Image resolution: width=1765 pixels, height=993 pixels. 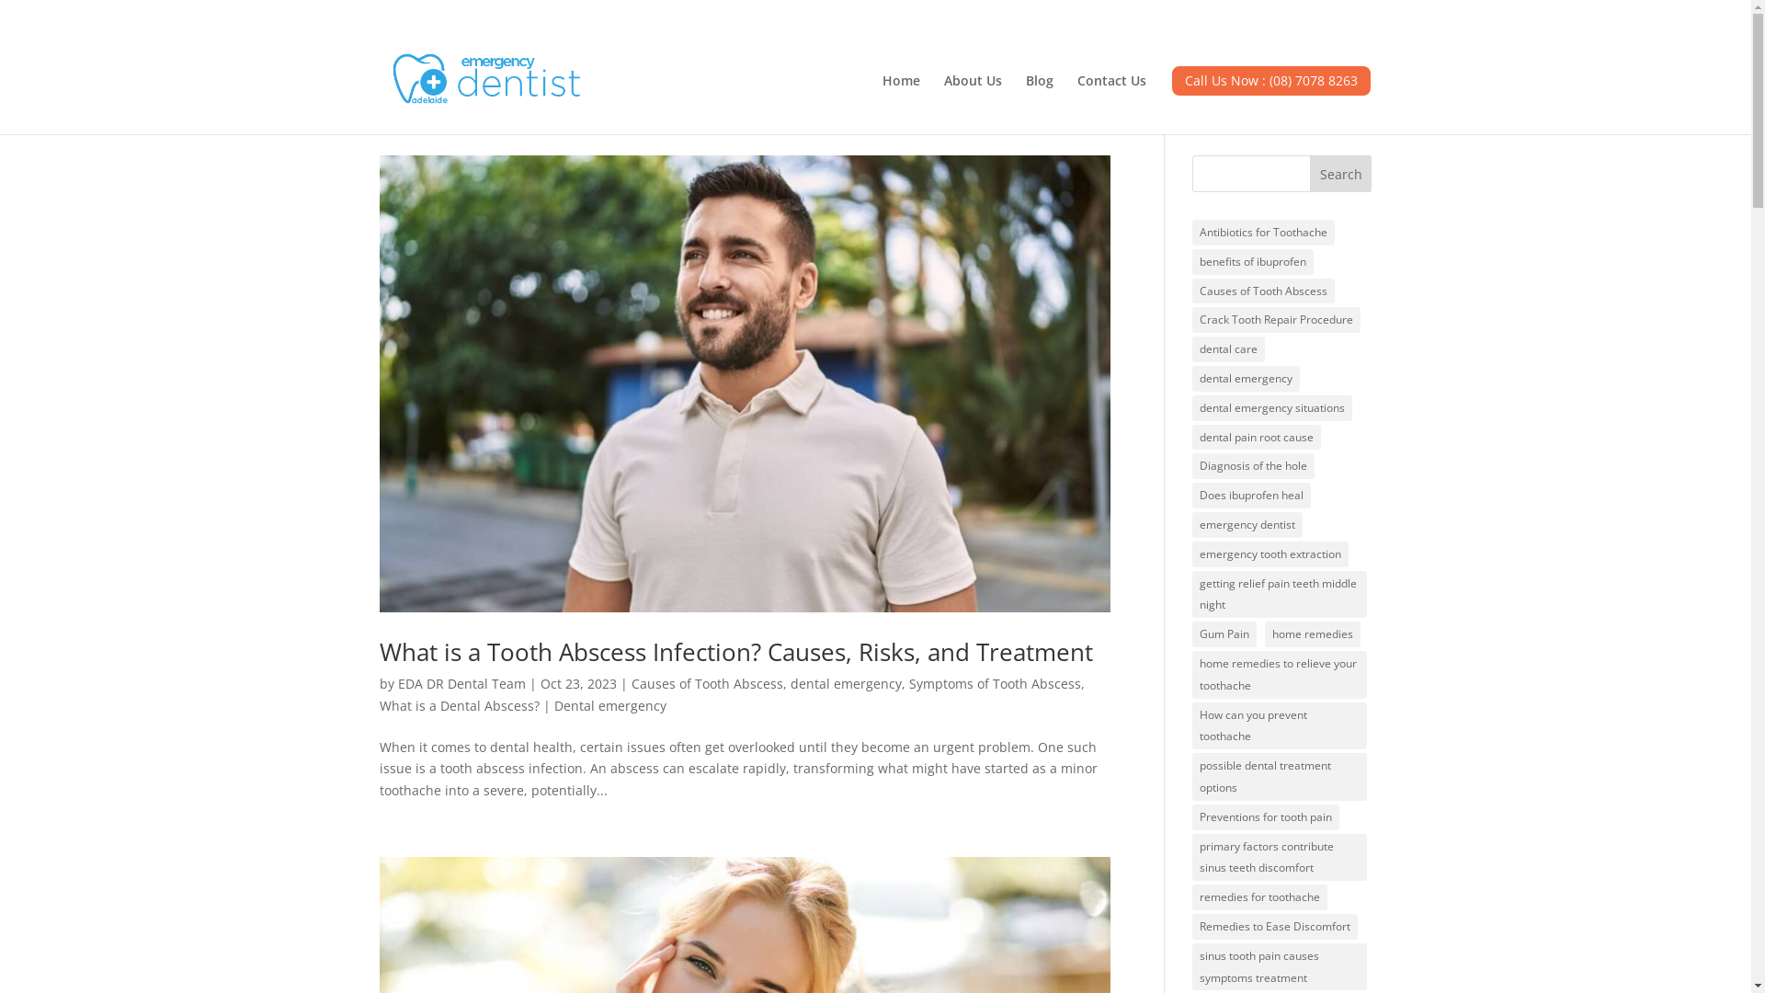 What do you see at coordinates (1228, 349) in the screenshot?
I see `dental care` at bounding box center [1228, 349].